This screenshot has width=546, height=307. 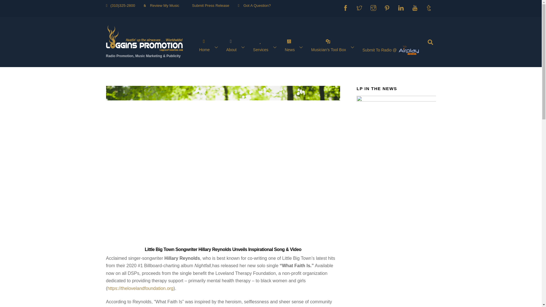 What do you see at coordinates (430, 42) in the screenshot?
I see `Search` at bounding box center [430, 42].